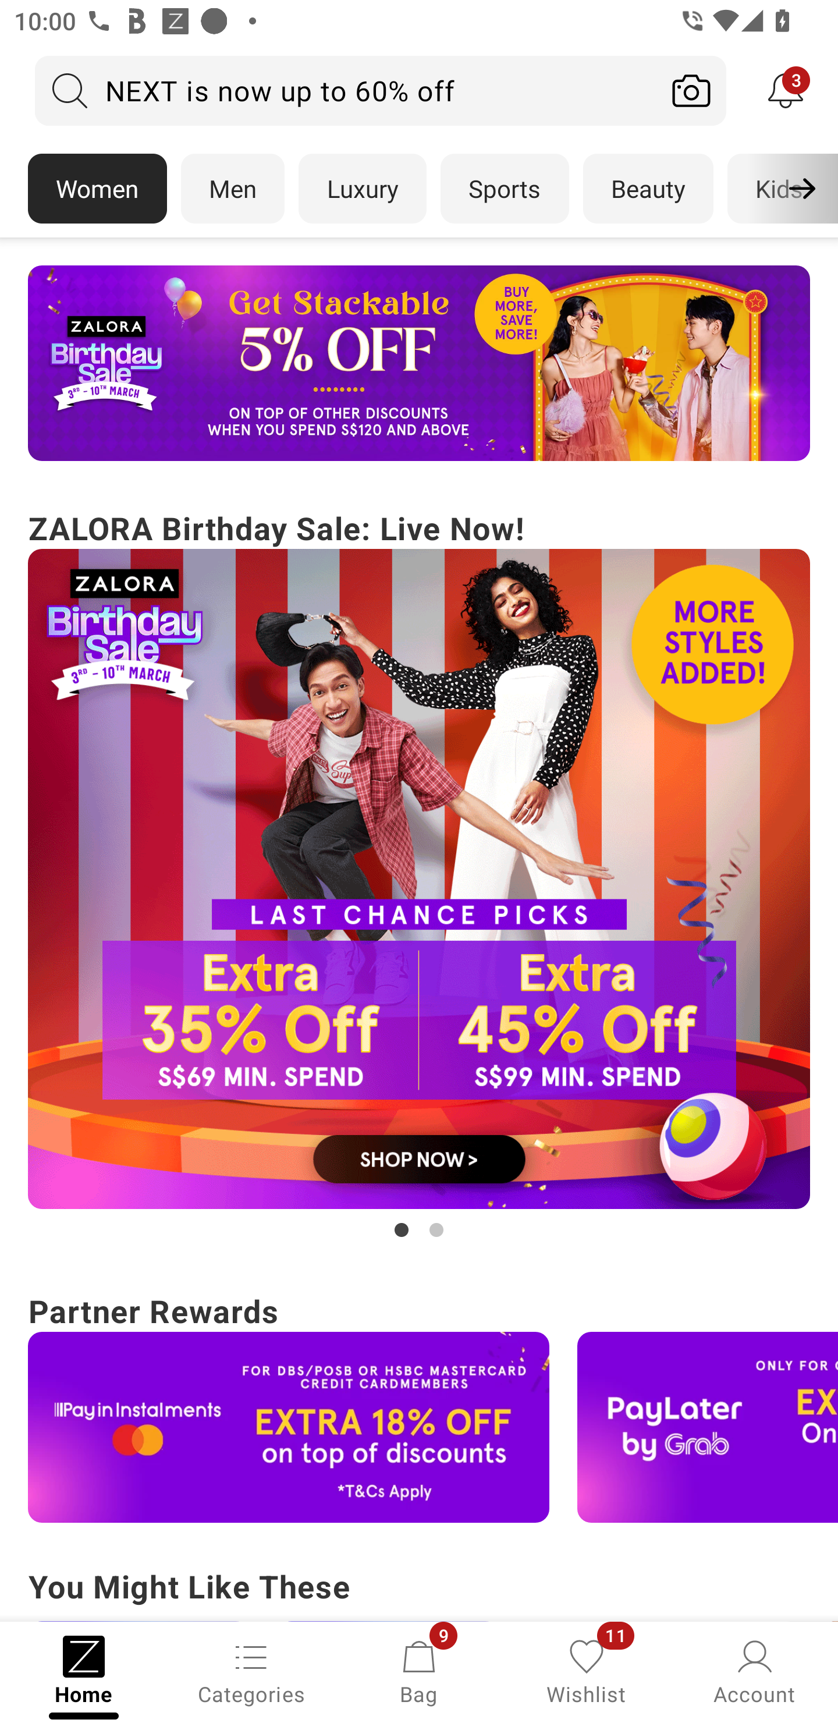 This screenshot has width=838, height=1723. I want to click on Campaign banner, so click(419, 363).